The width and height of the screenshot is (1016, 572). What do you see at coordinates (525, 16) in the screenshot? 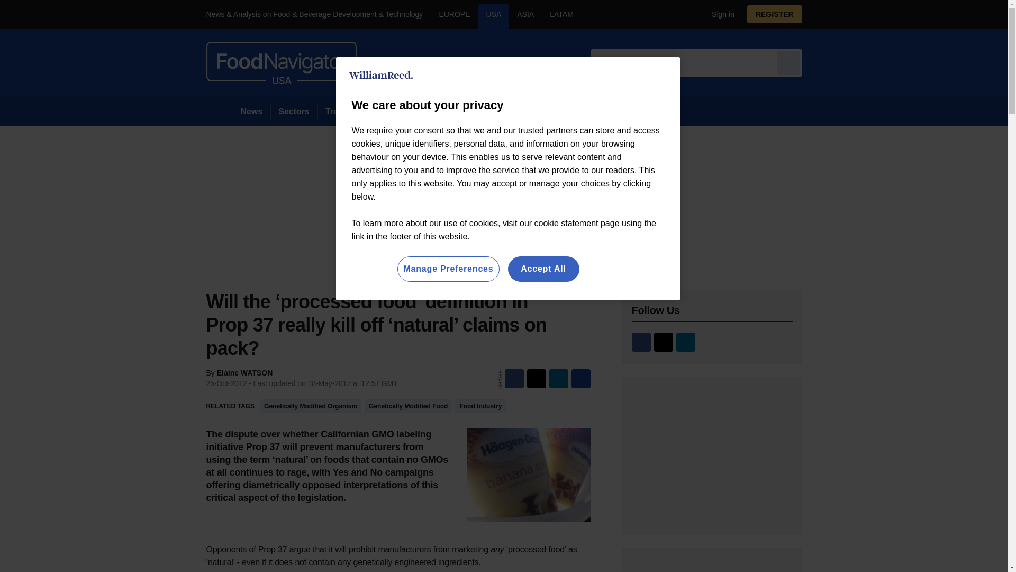
I see `ASIA` at bounding box center [525, 16].